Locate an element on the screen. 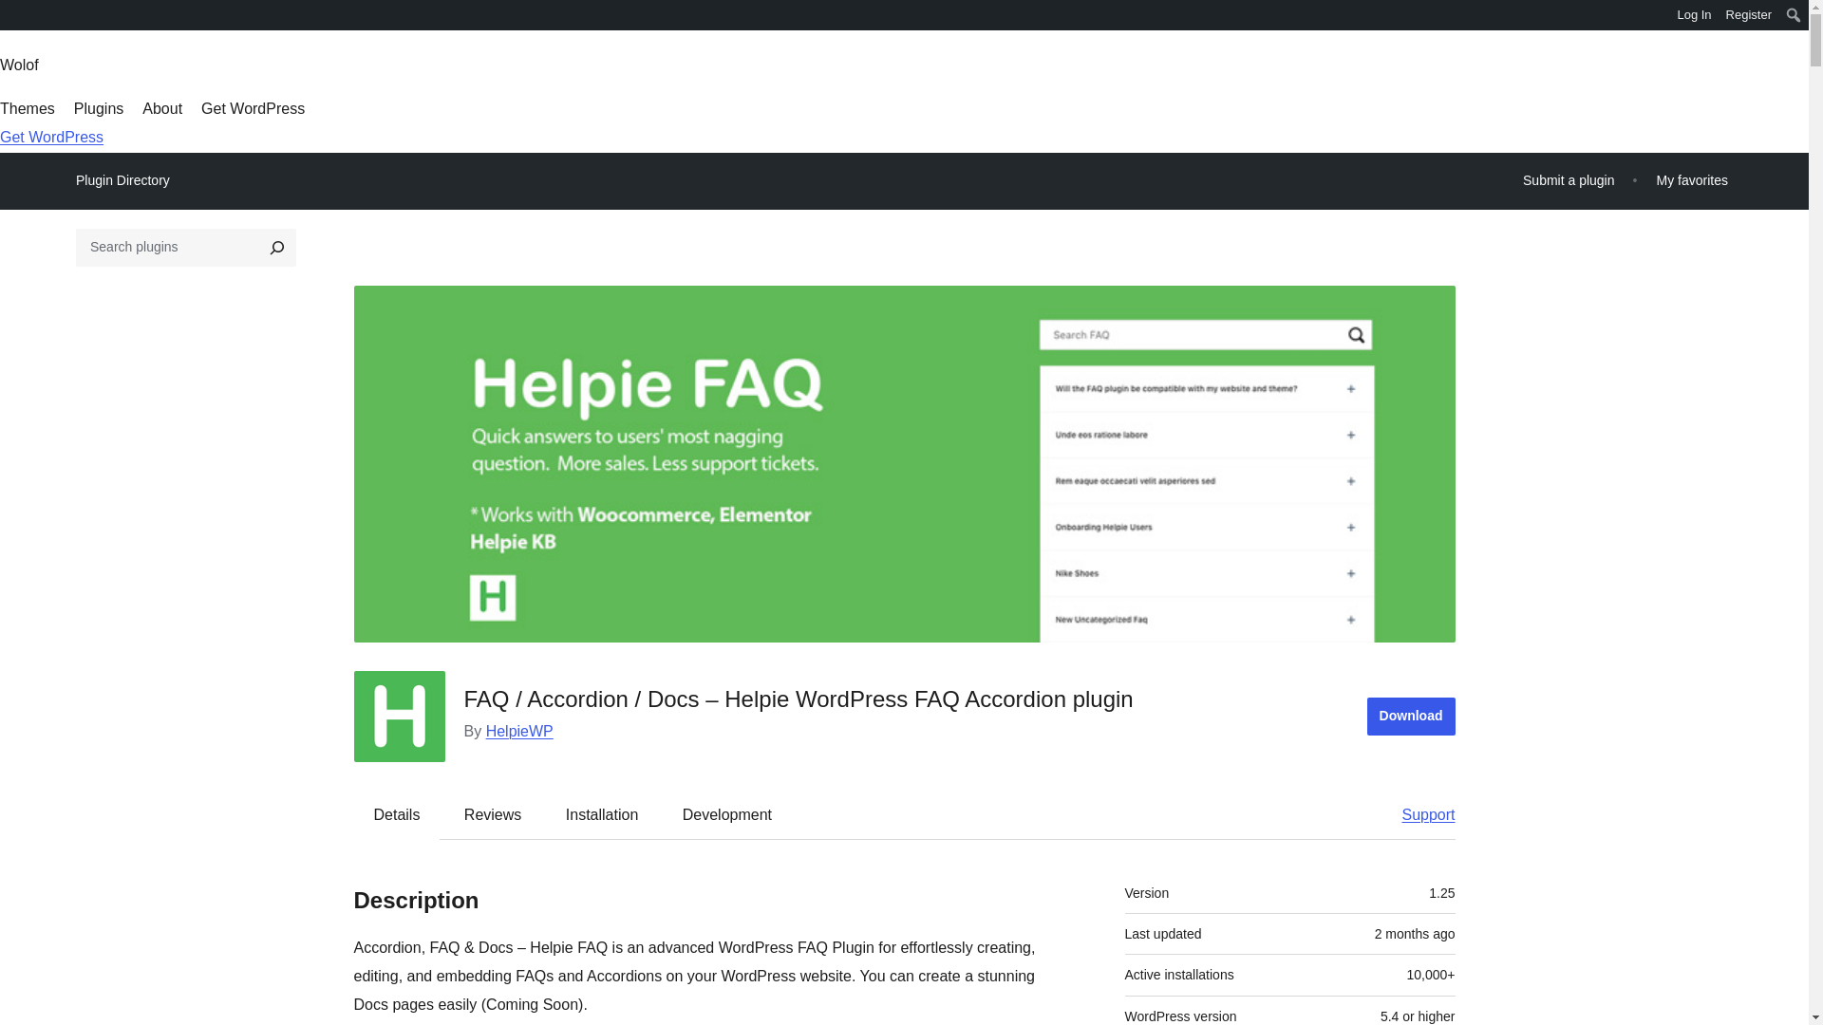  Plugins is located at coordinates (99, 108).